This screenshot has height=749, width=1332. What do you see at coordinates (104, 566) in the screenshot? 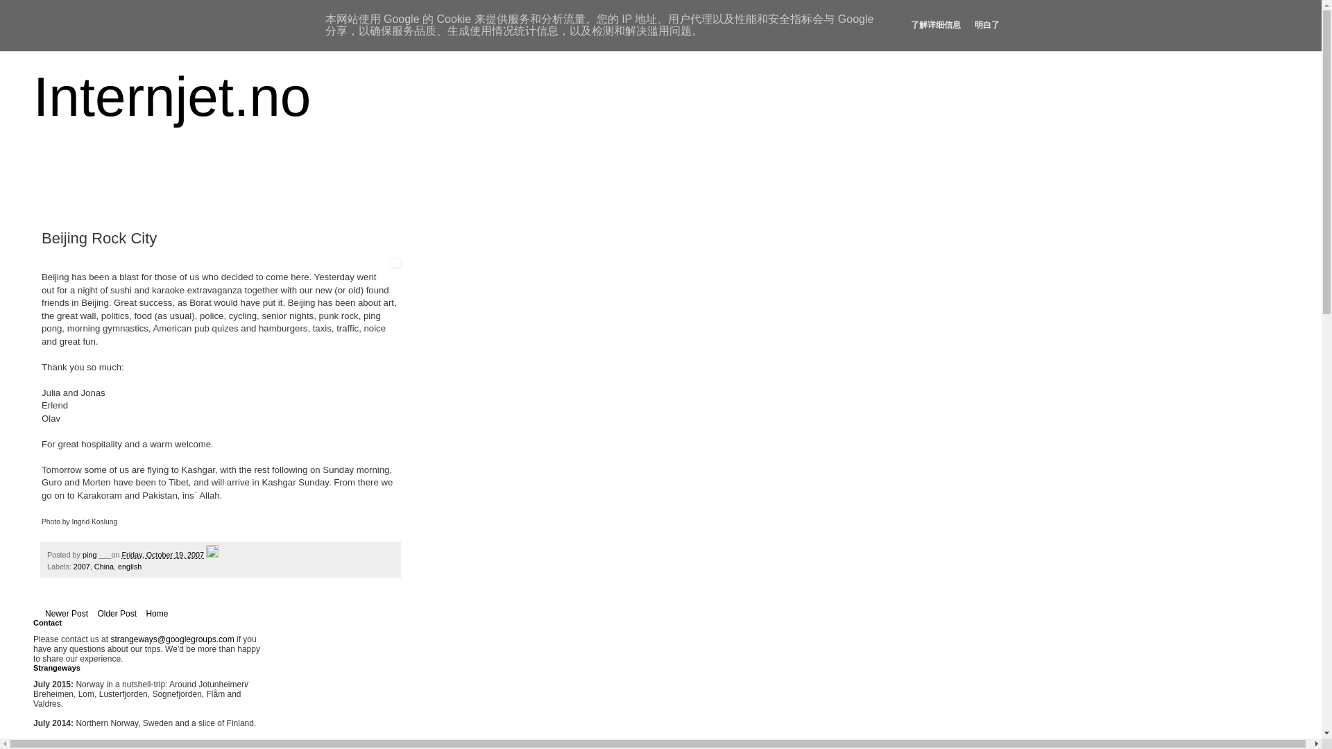
I see `China` at bounding box center [104, 566].